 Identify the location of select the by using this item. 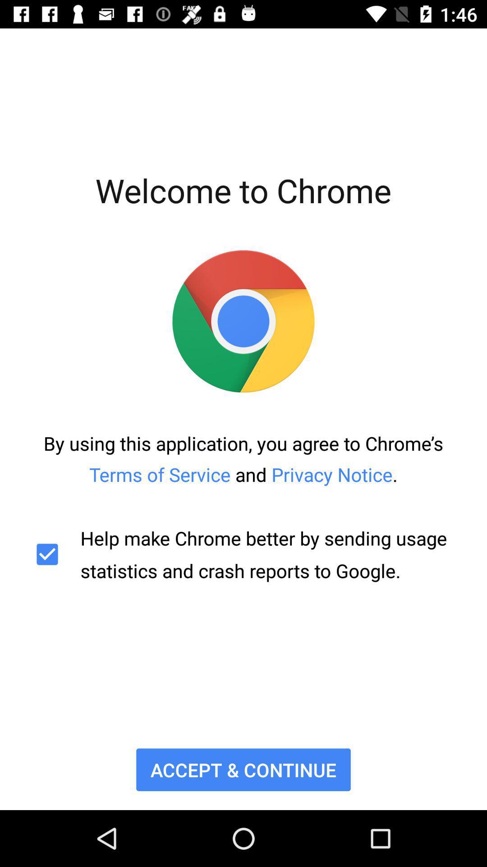
(243, 459).